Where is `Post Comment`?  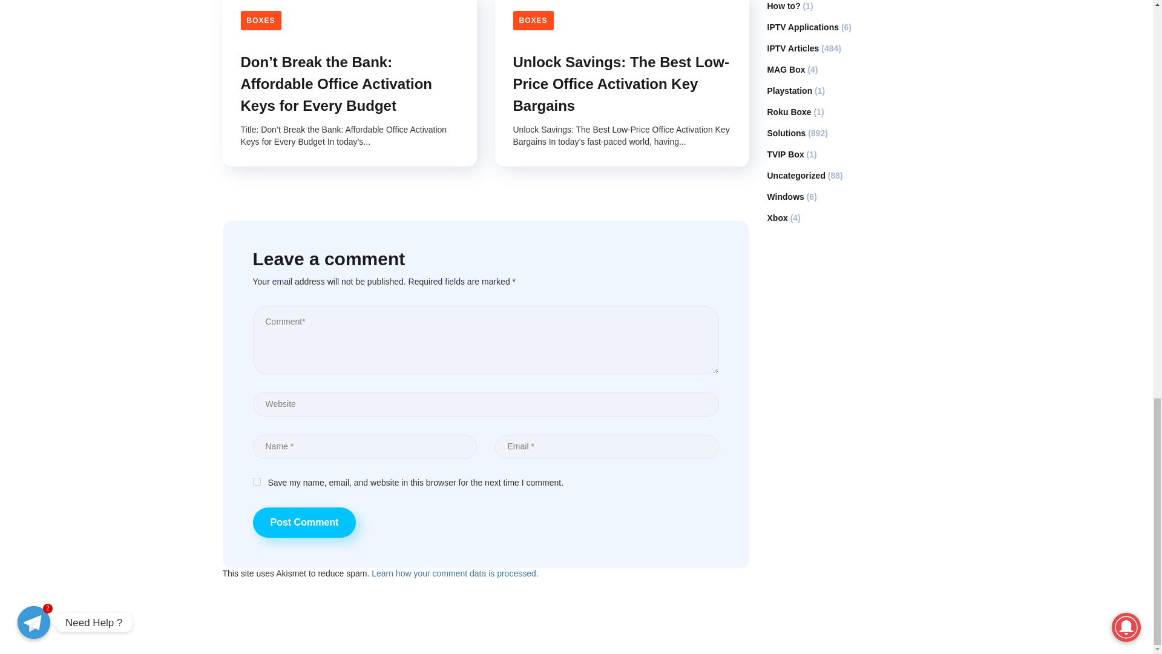 Post Comment is located at coordinates (305, 522).